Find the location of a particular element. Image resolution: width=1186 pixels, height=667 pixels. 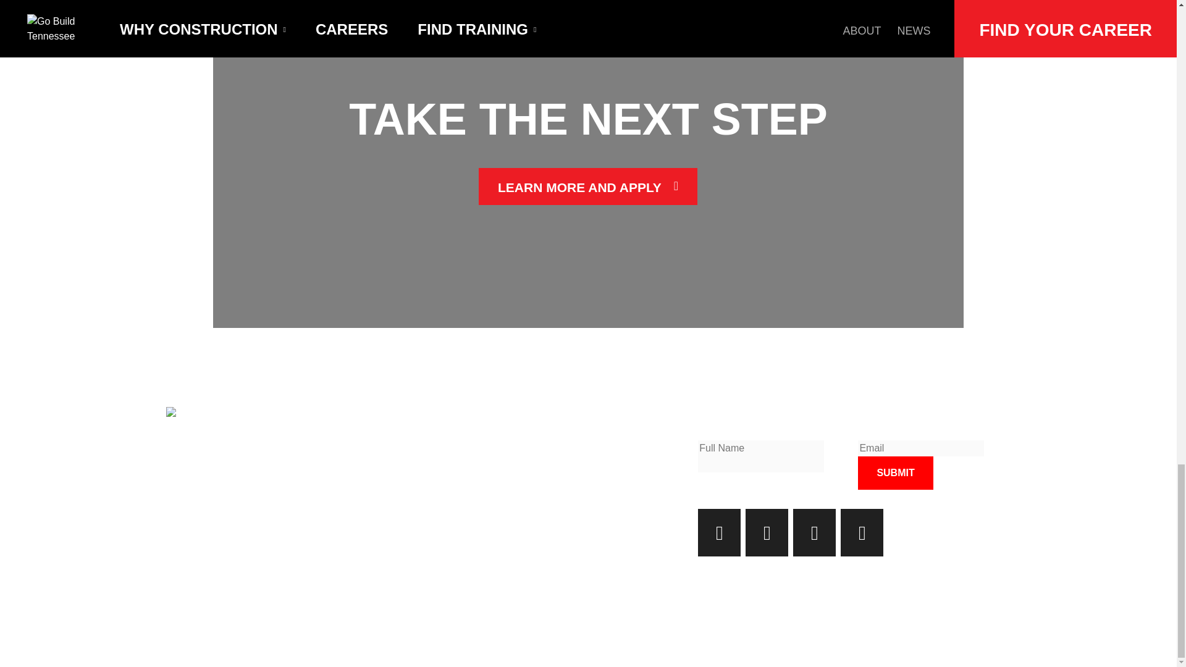

LEARN MORE AND APPLY is located at coordinates (588, 187).